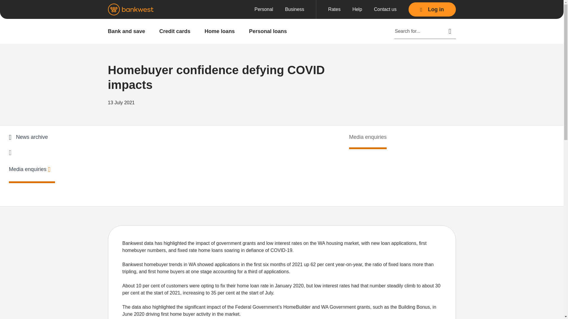 The image size is (568, 319). I want to click on Personal, so click(264, 9).